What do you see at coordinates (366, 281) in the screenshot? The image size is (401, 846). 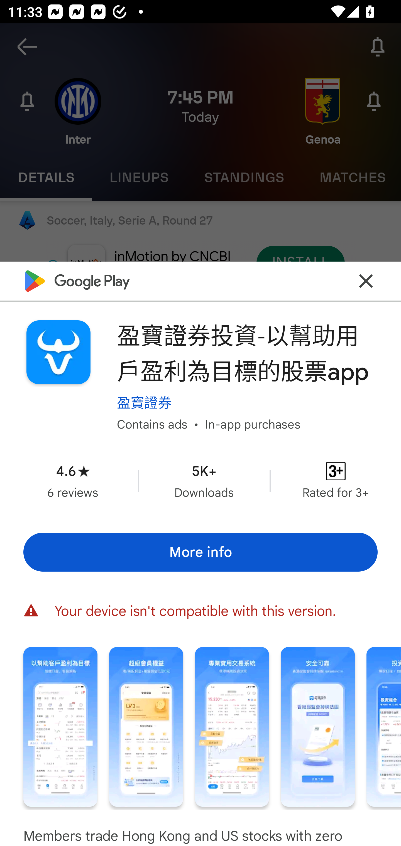 I see `Close` at bounding box center [366, 281].